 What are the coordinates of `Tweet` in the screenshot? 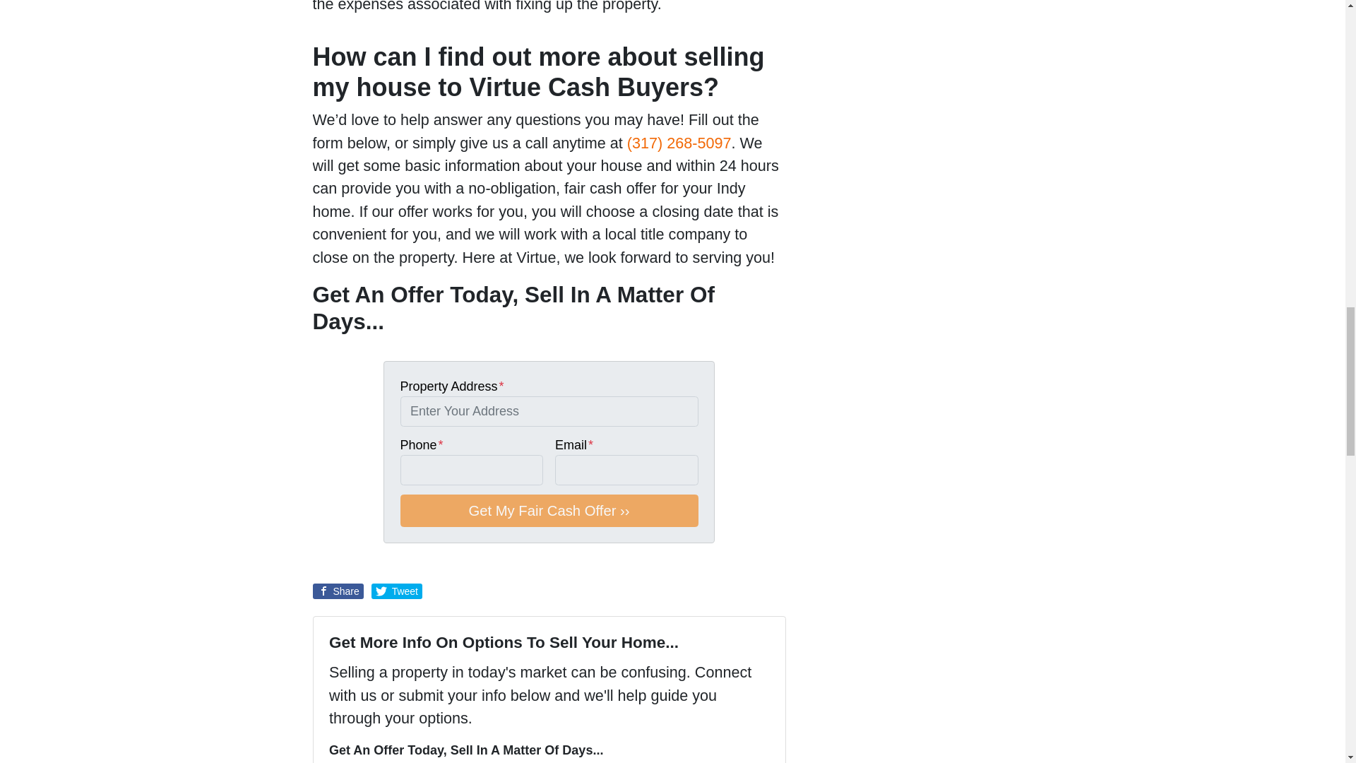 It's located at (397, 591).